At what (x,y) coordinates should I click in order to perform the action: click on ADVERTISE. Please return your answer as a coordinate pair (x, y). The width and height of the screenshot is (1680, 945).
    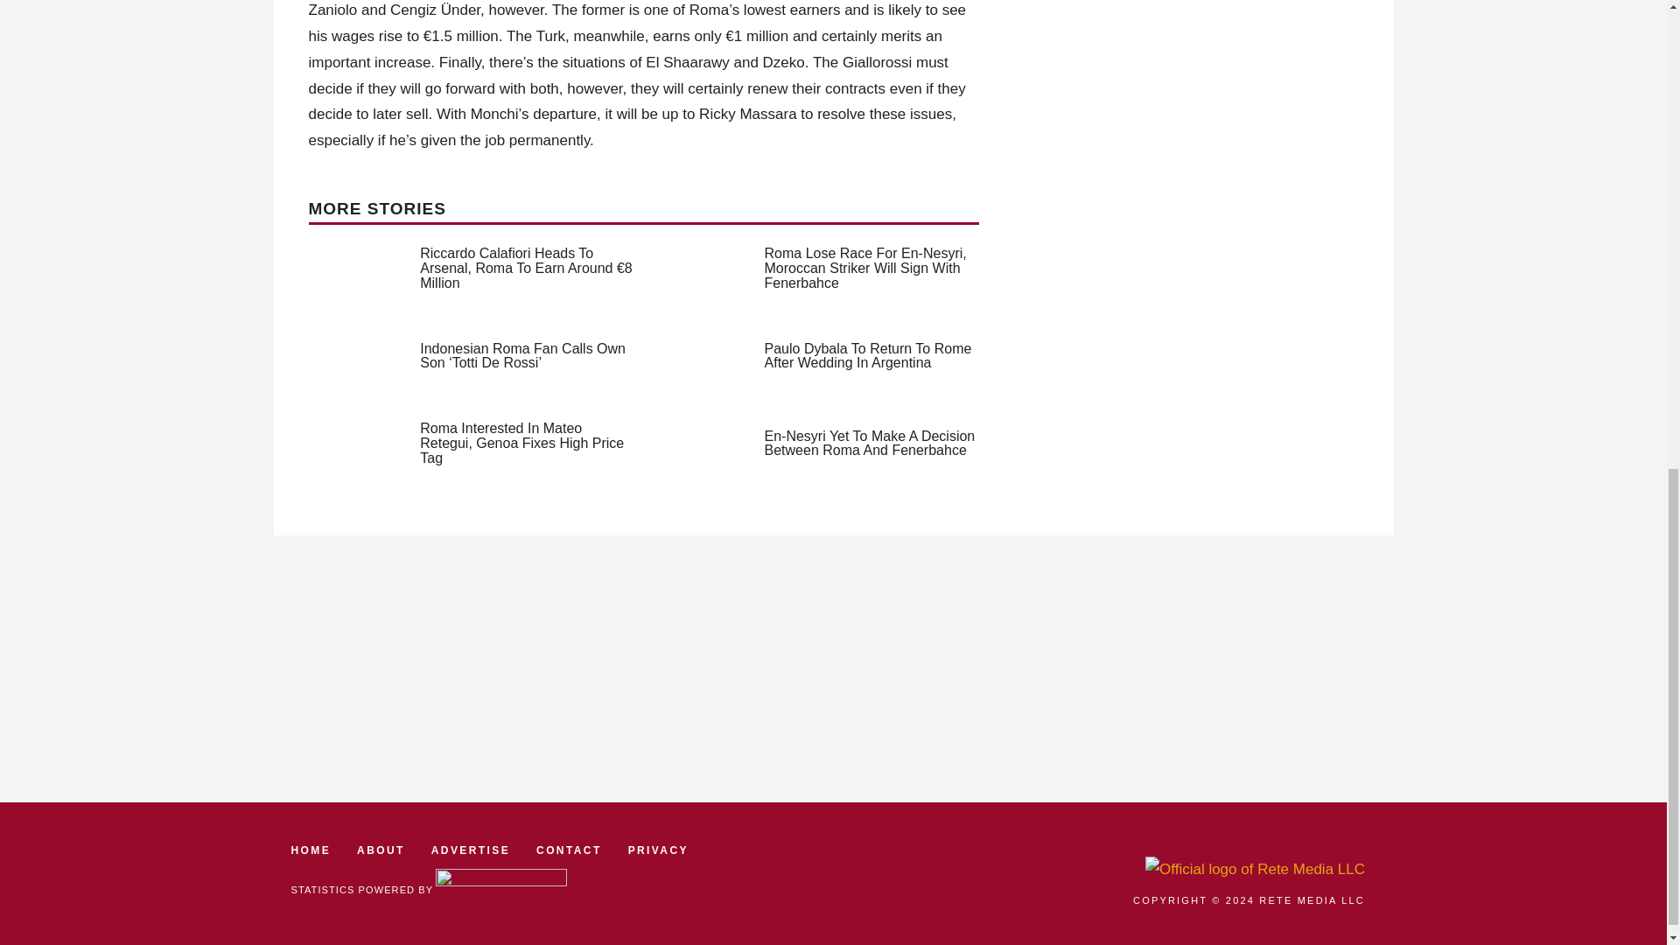
    Looking at the image, I should click on (471, 850).